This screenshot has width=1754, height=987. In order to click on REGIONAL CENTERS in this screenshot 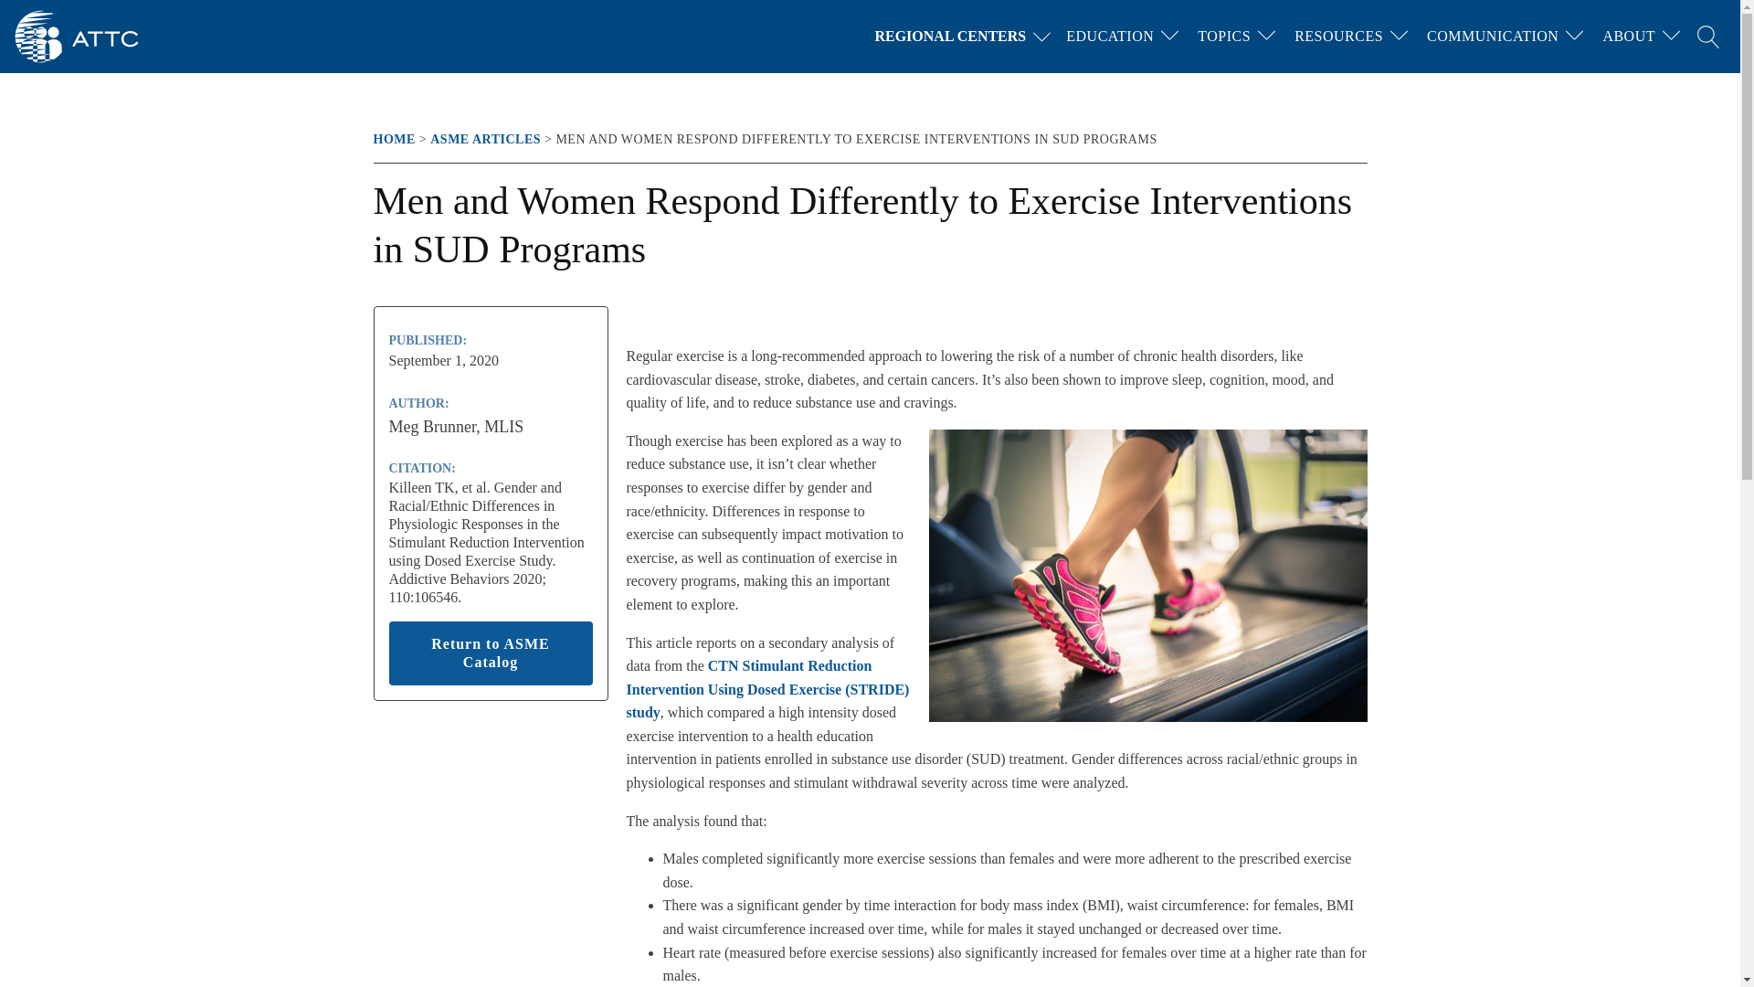, I will do `click(967, 37)`.